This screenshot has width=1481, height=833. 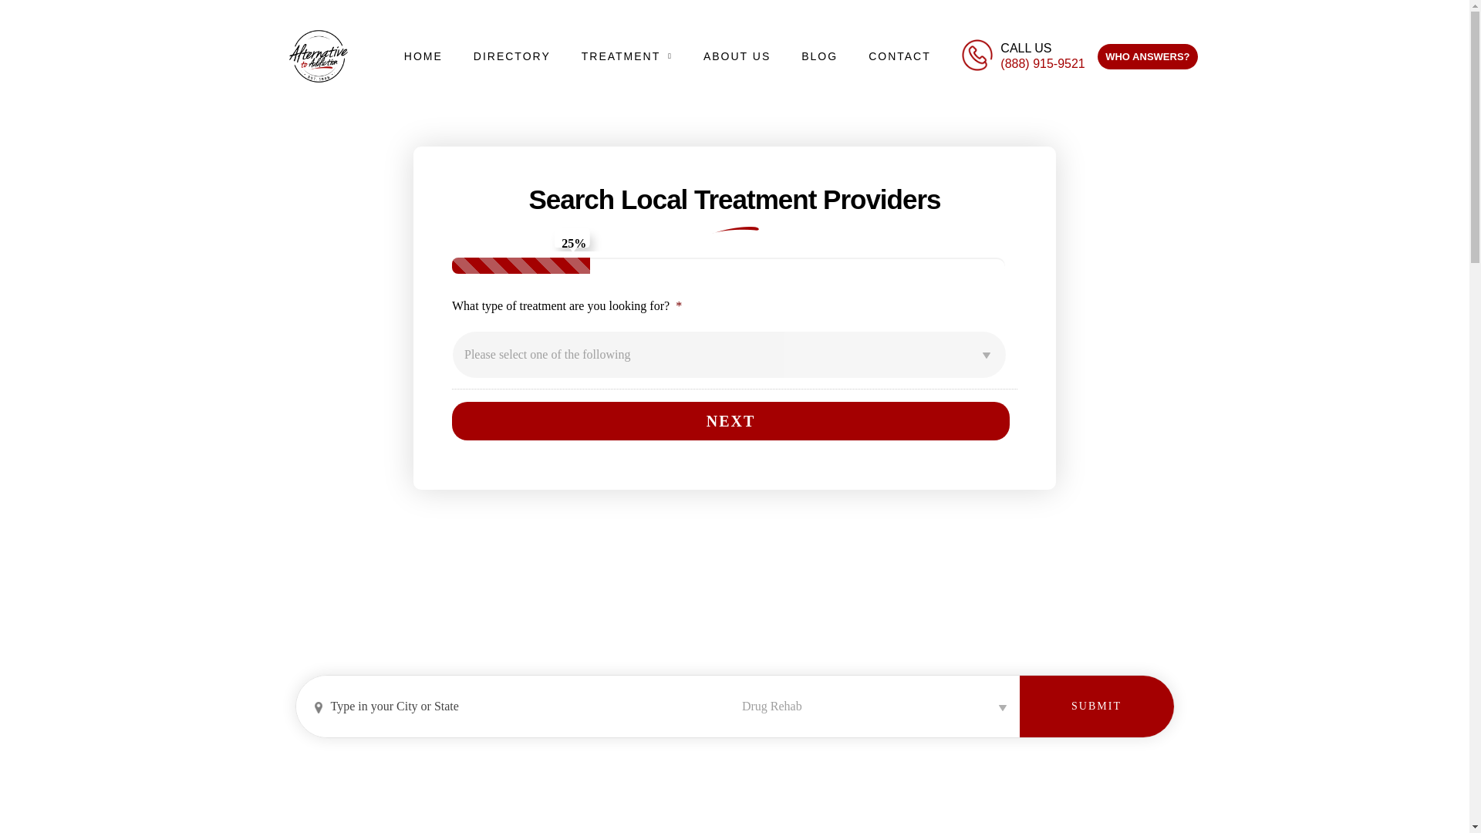 I want to click on BLOG, so click(x=819, y=56).